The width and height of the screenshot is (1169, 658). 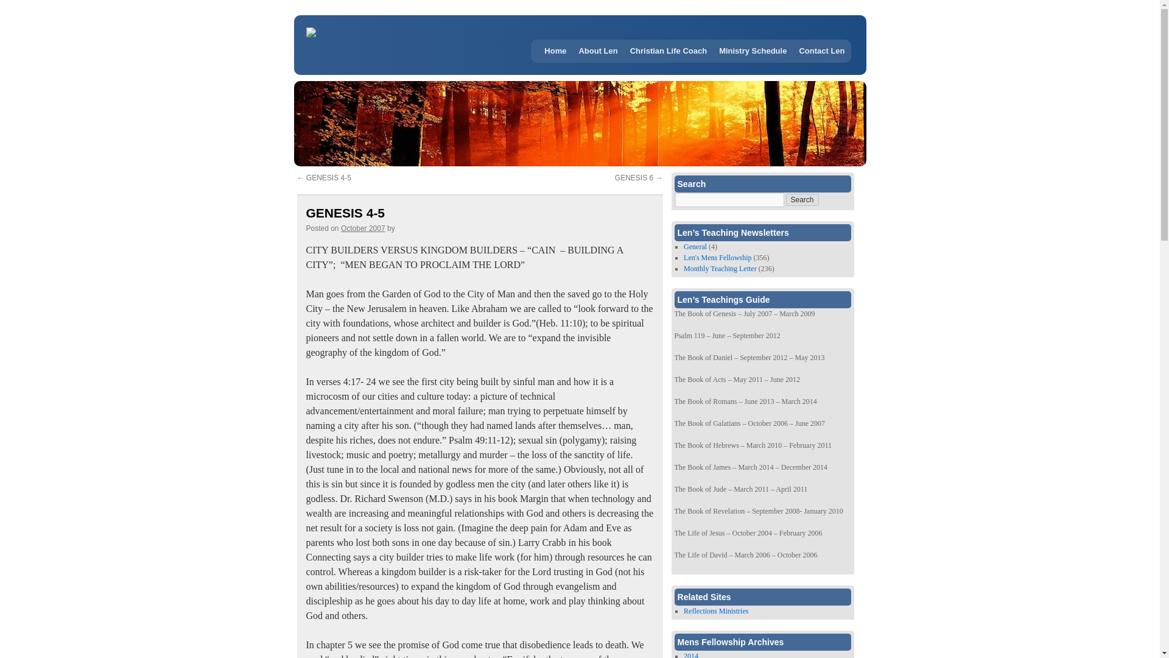 What do you see at coordinates (720, 269) in the screenshot?
I see `Monthly Teaching Letter` at bounding box center [720, 269].